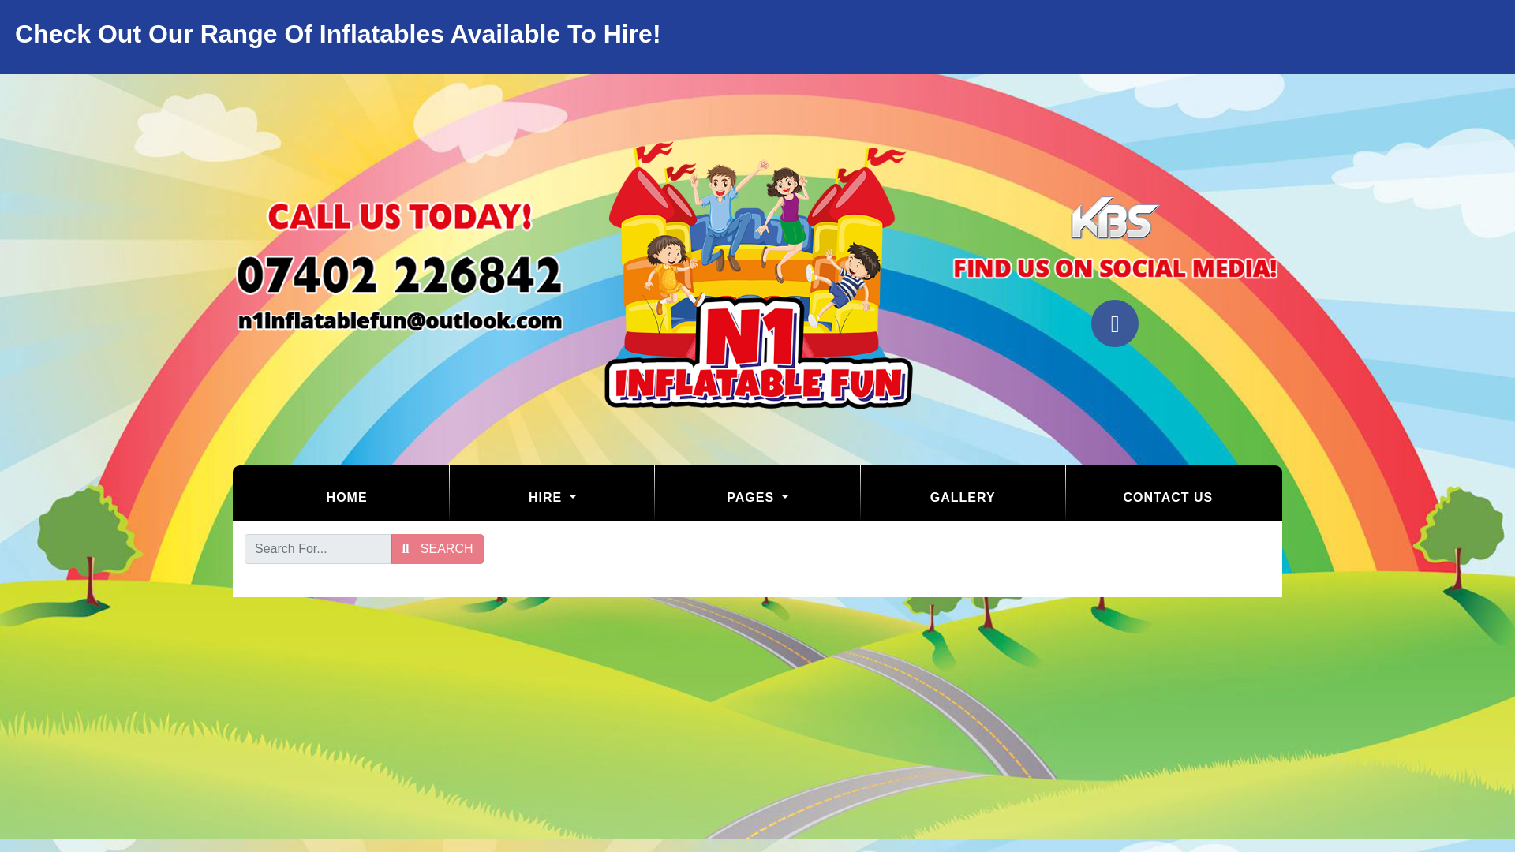 Image resolution: width=1515 pixels, height=852 pixels. I want to click on PAGES, so click(756, 497).